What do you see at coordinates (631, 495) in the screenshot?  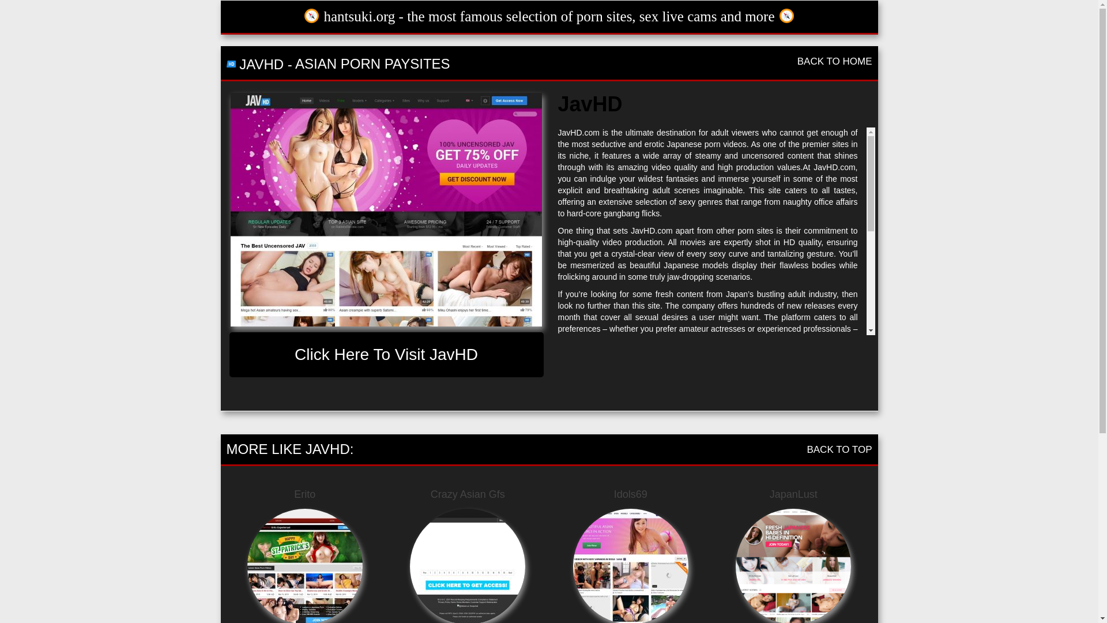 I see `Idols69` at bounding box center [631, 495].